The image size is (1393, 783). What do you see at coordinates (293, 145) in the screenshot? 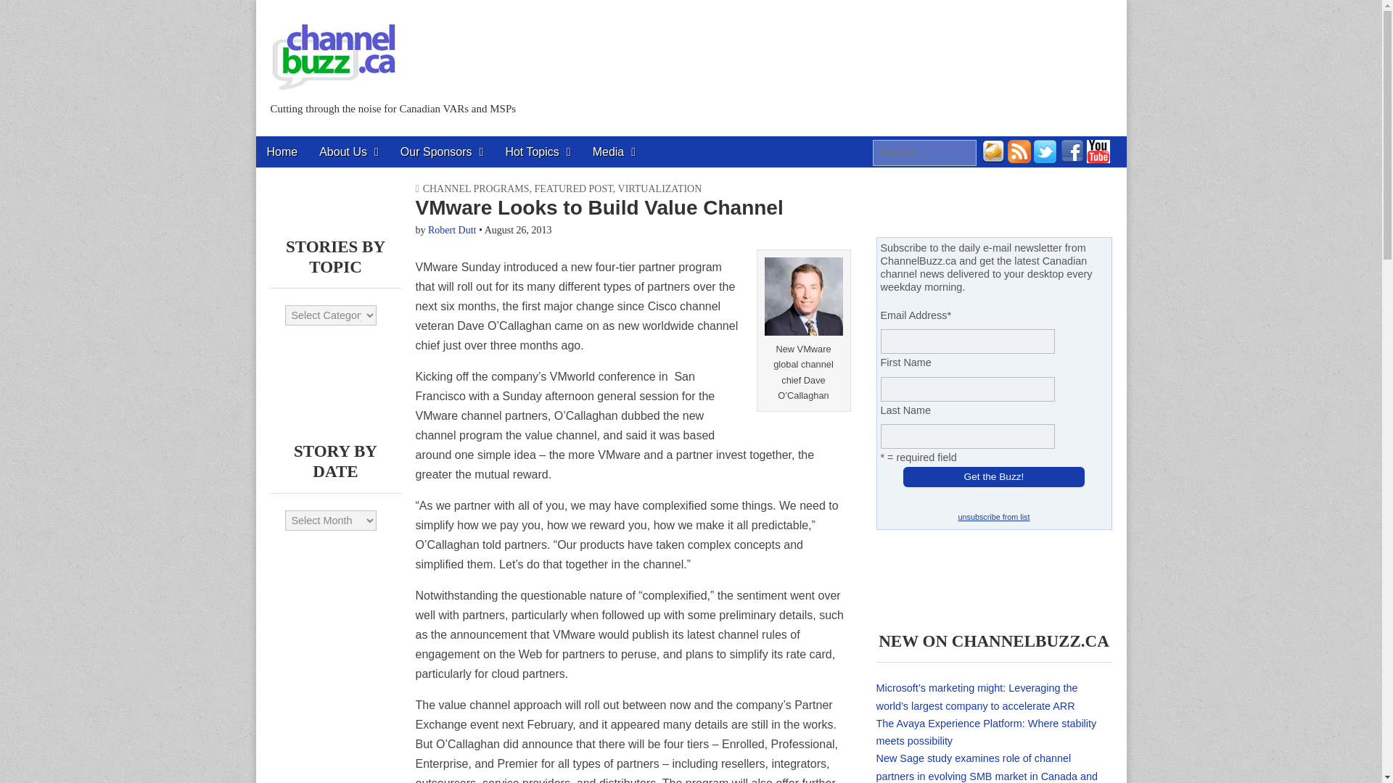
I see `Skip to content` at bounding box center [293, 145].